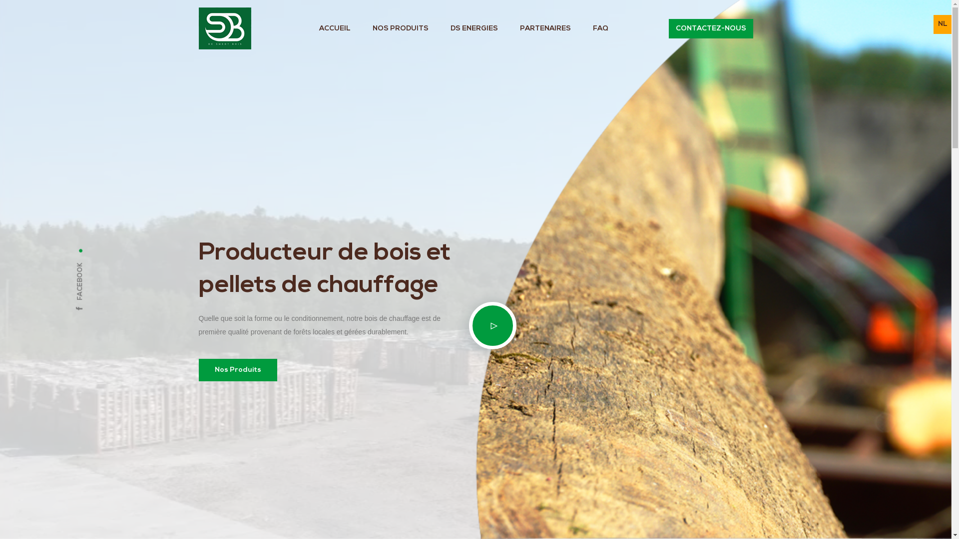 This screenshot has height=539, width=959. Describe the element at coordinates (943, 24) in the screenshot. I see `NL` at that location.